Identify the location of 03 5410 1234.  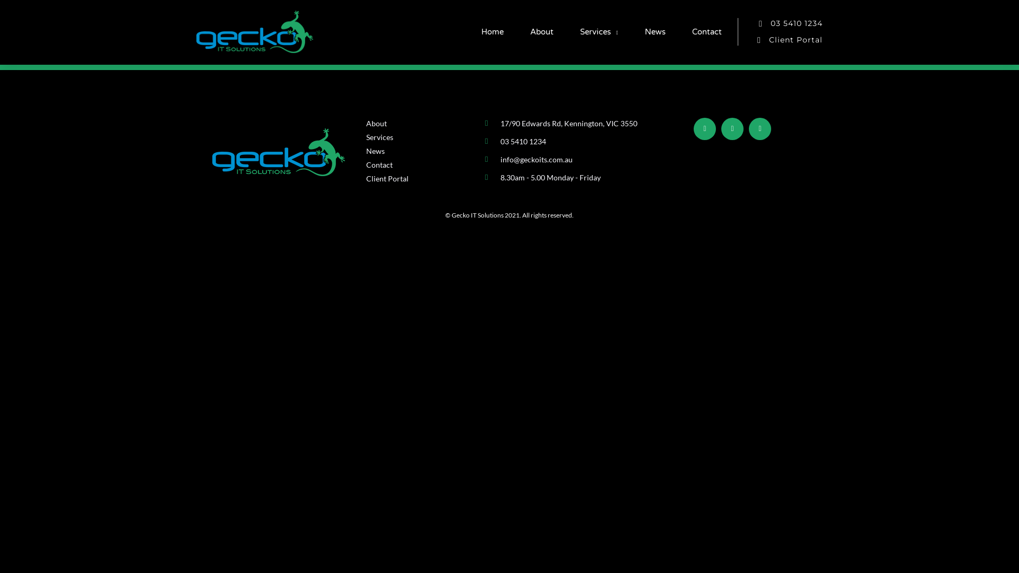
(780, 23).